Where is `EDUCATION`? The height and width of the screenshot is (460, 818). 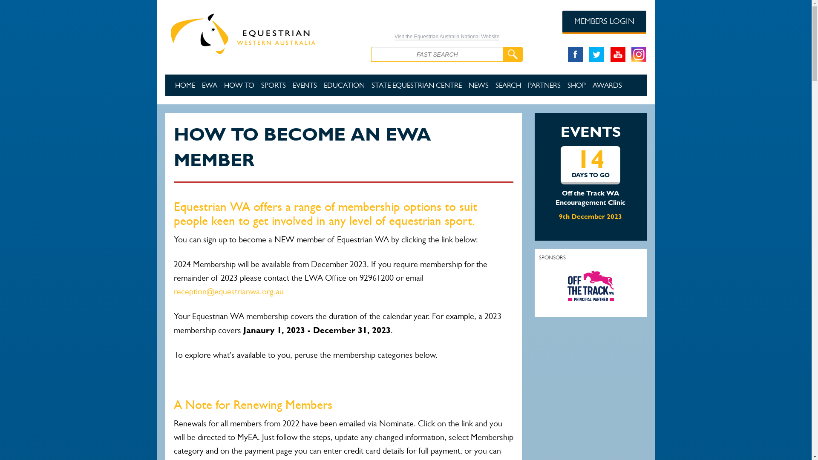
EDUCATION is located at coordinates (344, 85).